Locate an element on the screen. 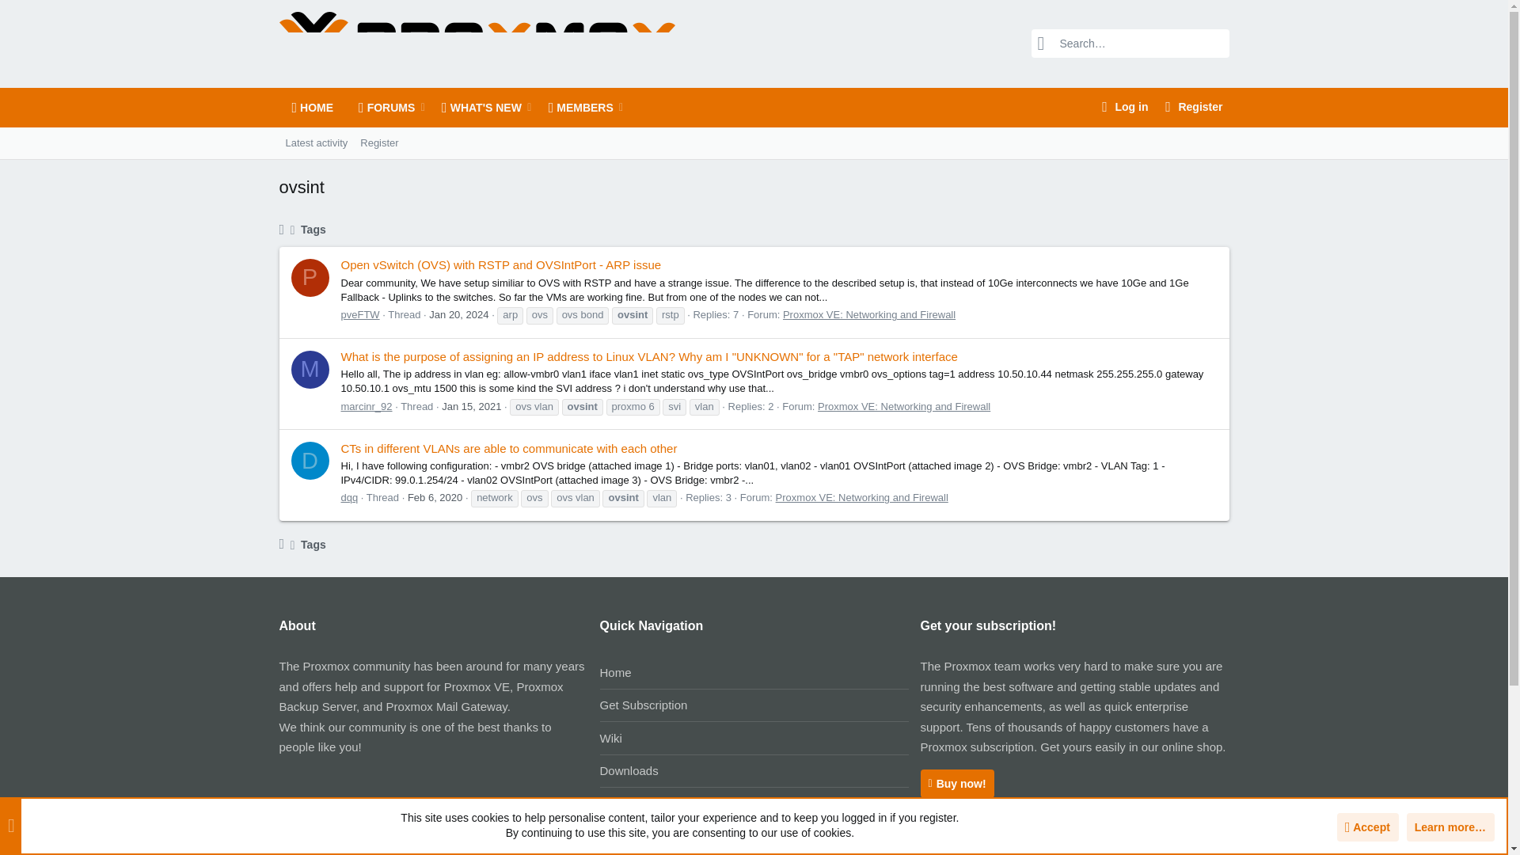 The image size is (1520, 855). FORUMS is located at coordinates (382, 108).